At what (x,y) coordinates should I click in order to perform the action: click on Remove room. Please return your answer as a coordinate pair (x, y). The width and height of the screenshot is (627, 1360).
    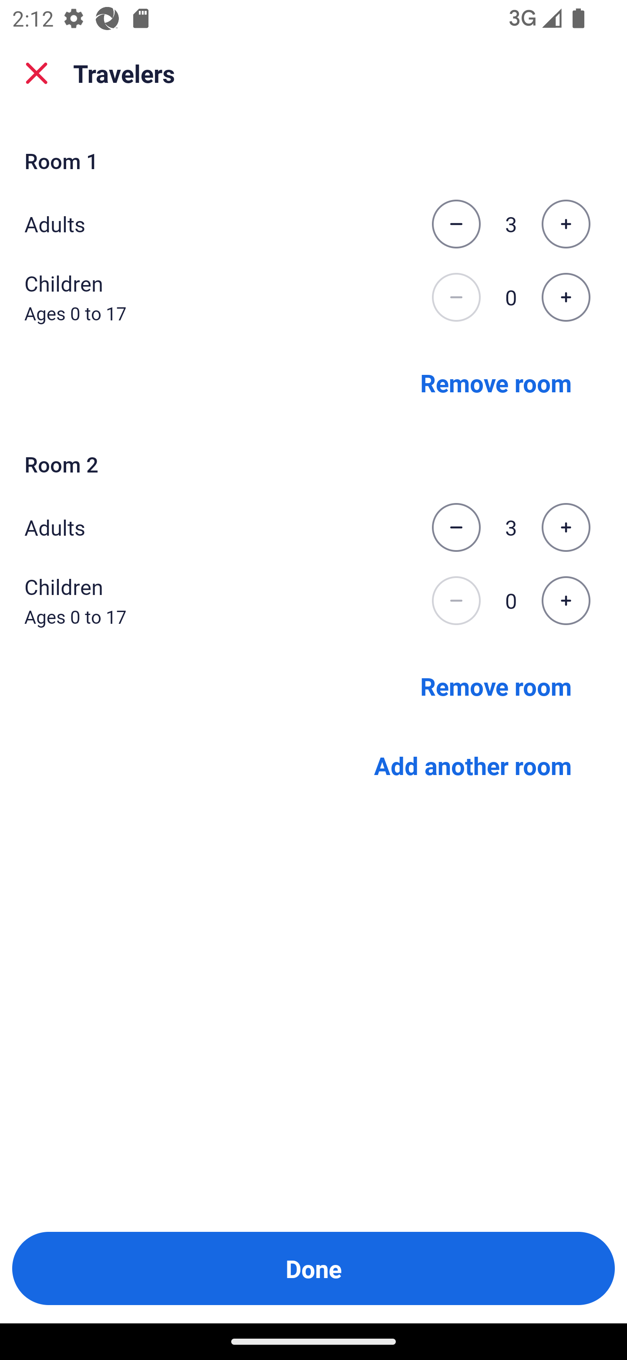
    Looking at the image, I should click on (496, 382).